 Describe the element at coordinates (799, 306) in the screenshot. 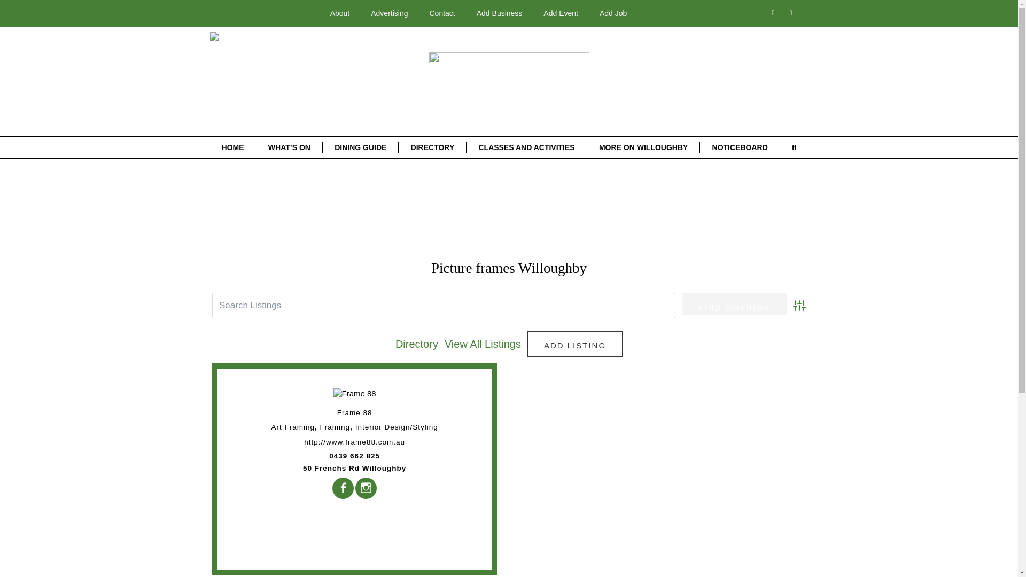

I see `Advanced Search` at that location.